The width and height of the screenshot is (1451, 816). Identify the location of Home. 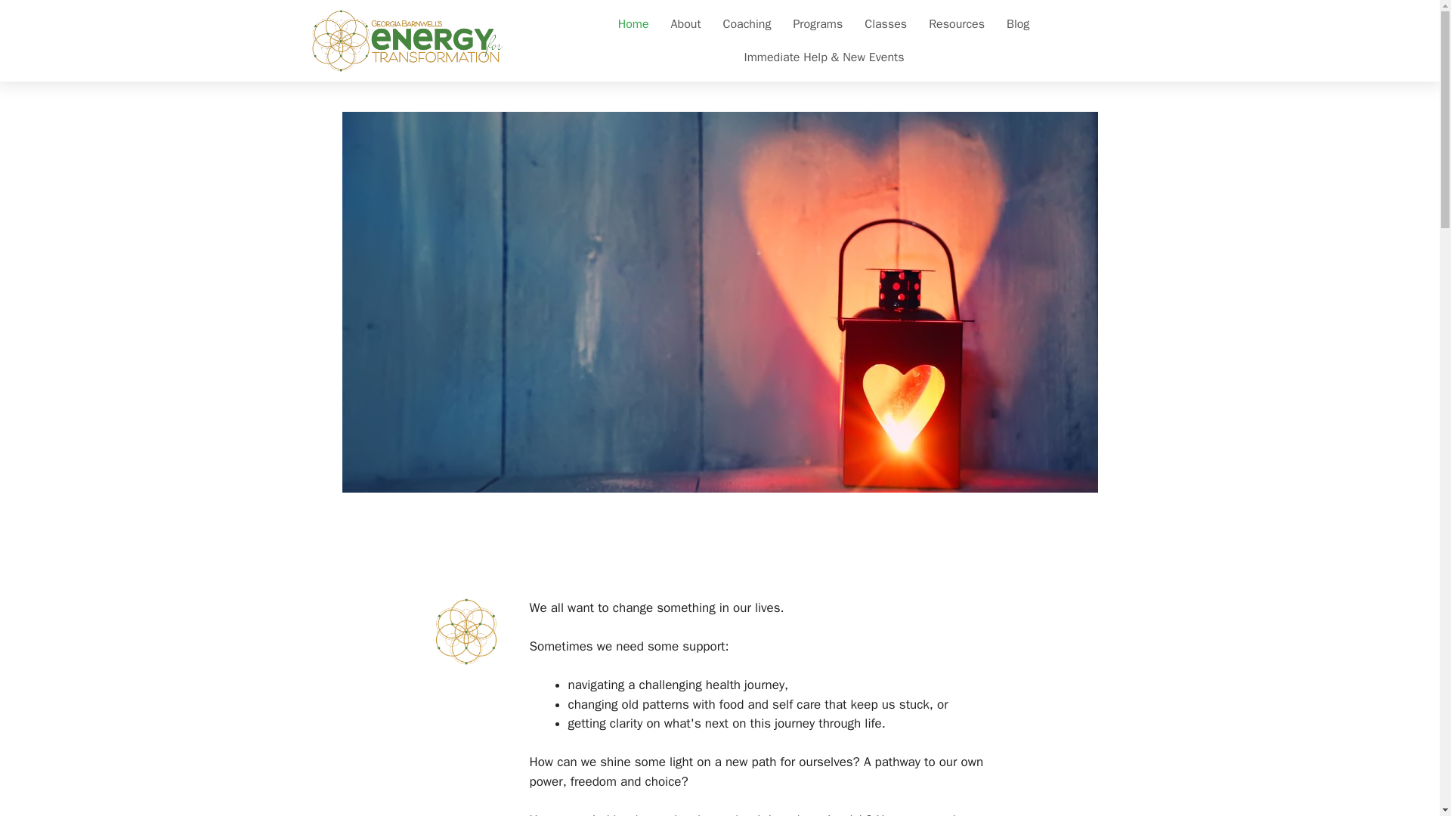
(633, 24).